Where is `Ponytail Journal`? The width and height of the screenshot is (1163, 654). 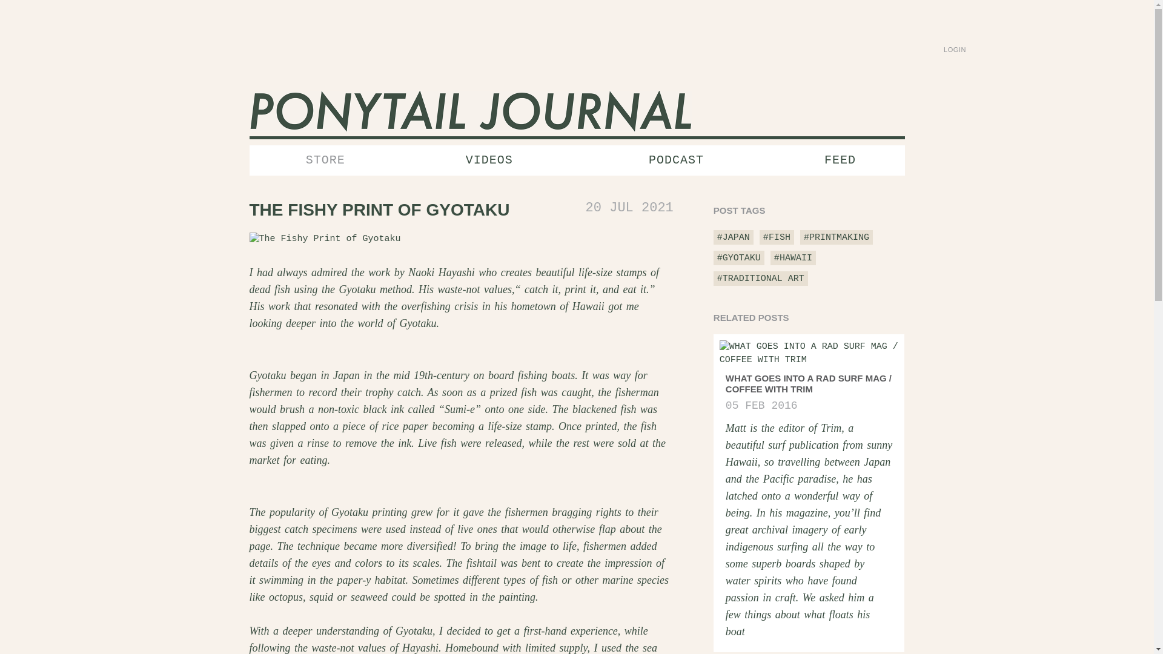 Ponytail Journal is located at coordinates (471, 113).